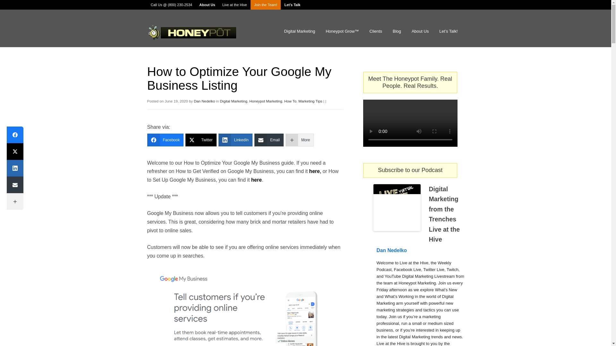 This screenshot has width=616, height=346. Describe the element at coordinates (207, 5) in the screenshot. I see `About Us` at that location.